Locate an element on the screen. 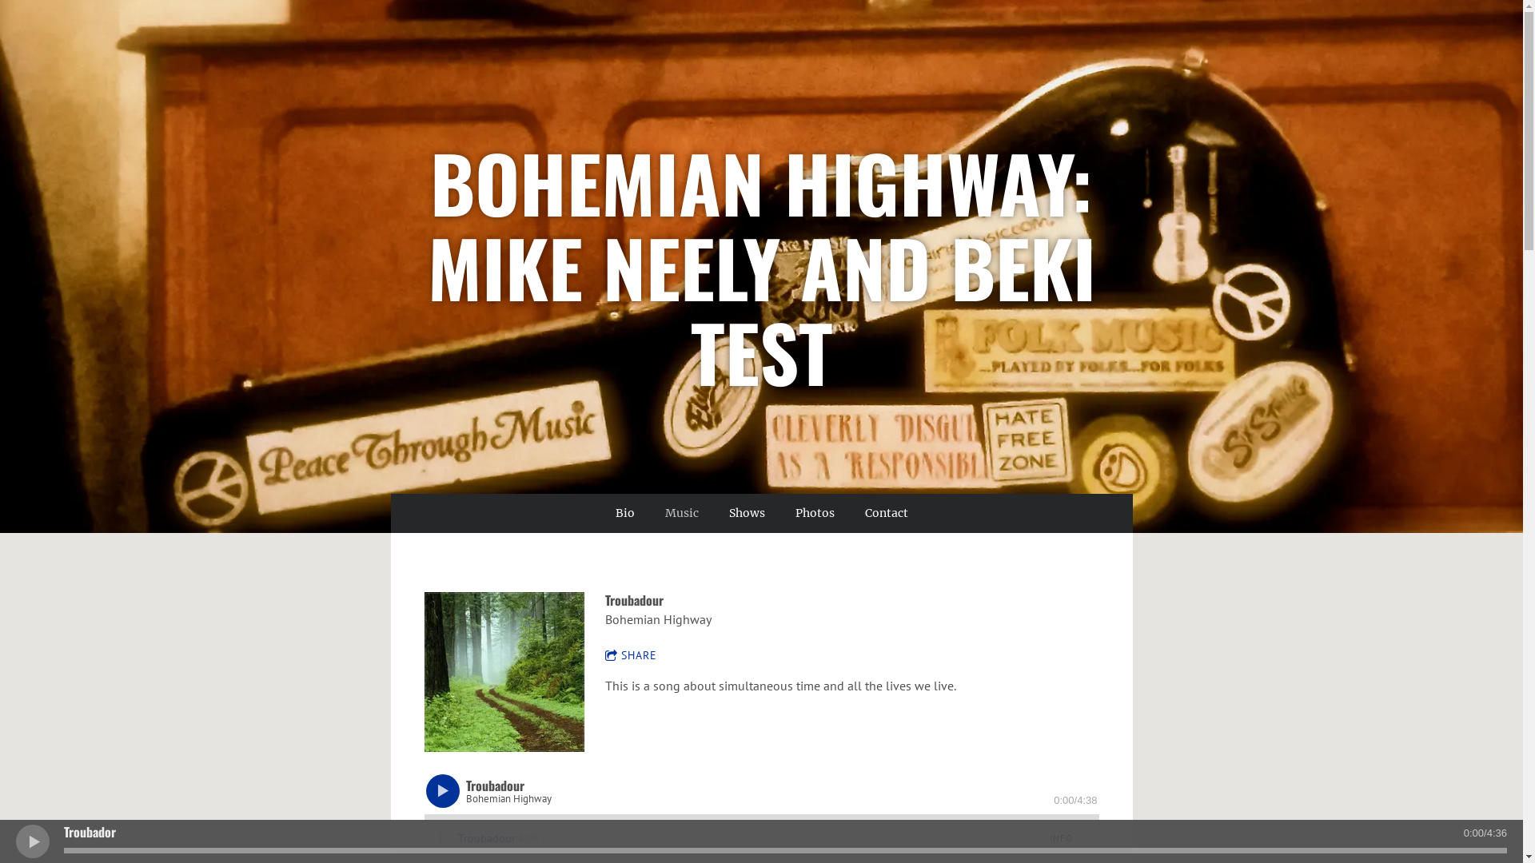 This screenshot has height=863, width=1535. INFO is located at coordinates (1060, 839).